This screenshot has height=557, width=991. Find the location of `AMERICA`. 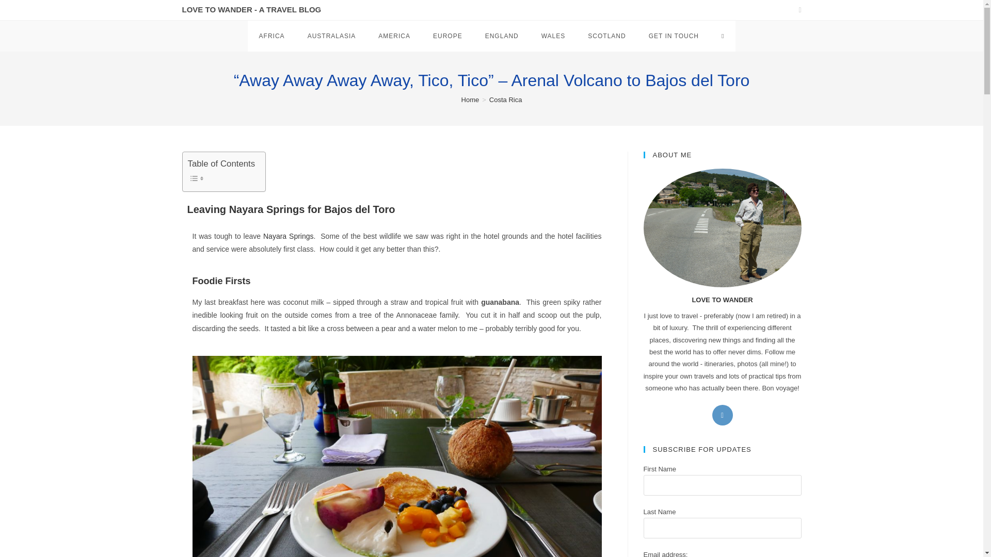

AMERICA is located at coordinates (394, 36).